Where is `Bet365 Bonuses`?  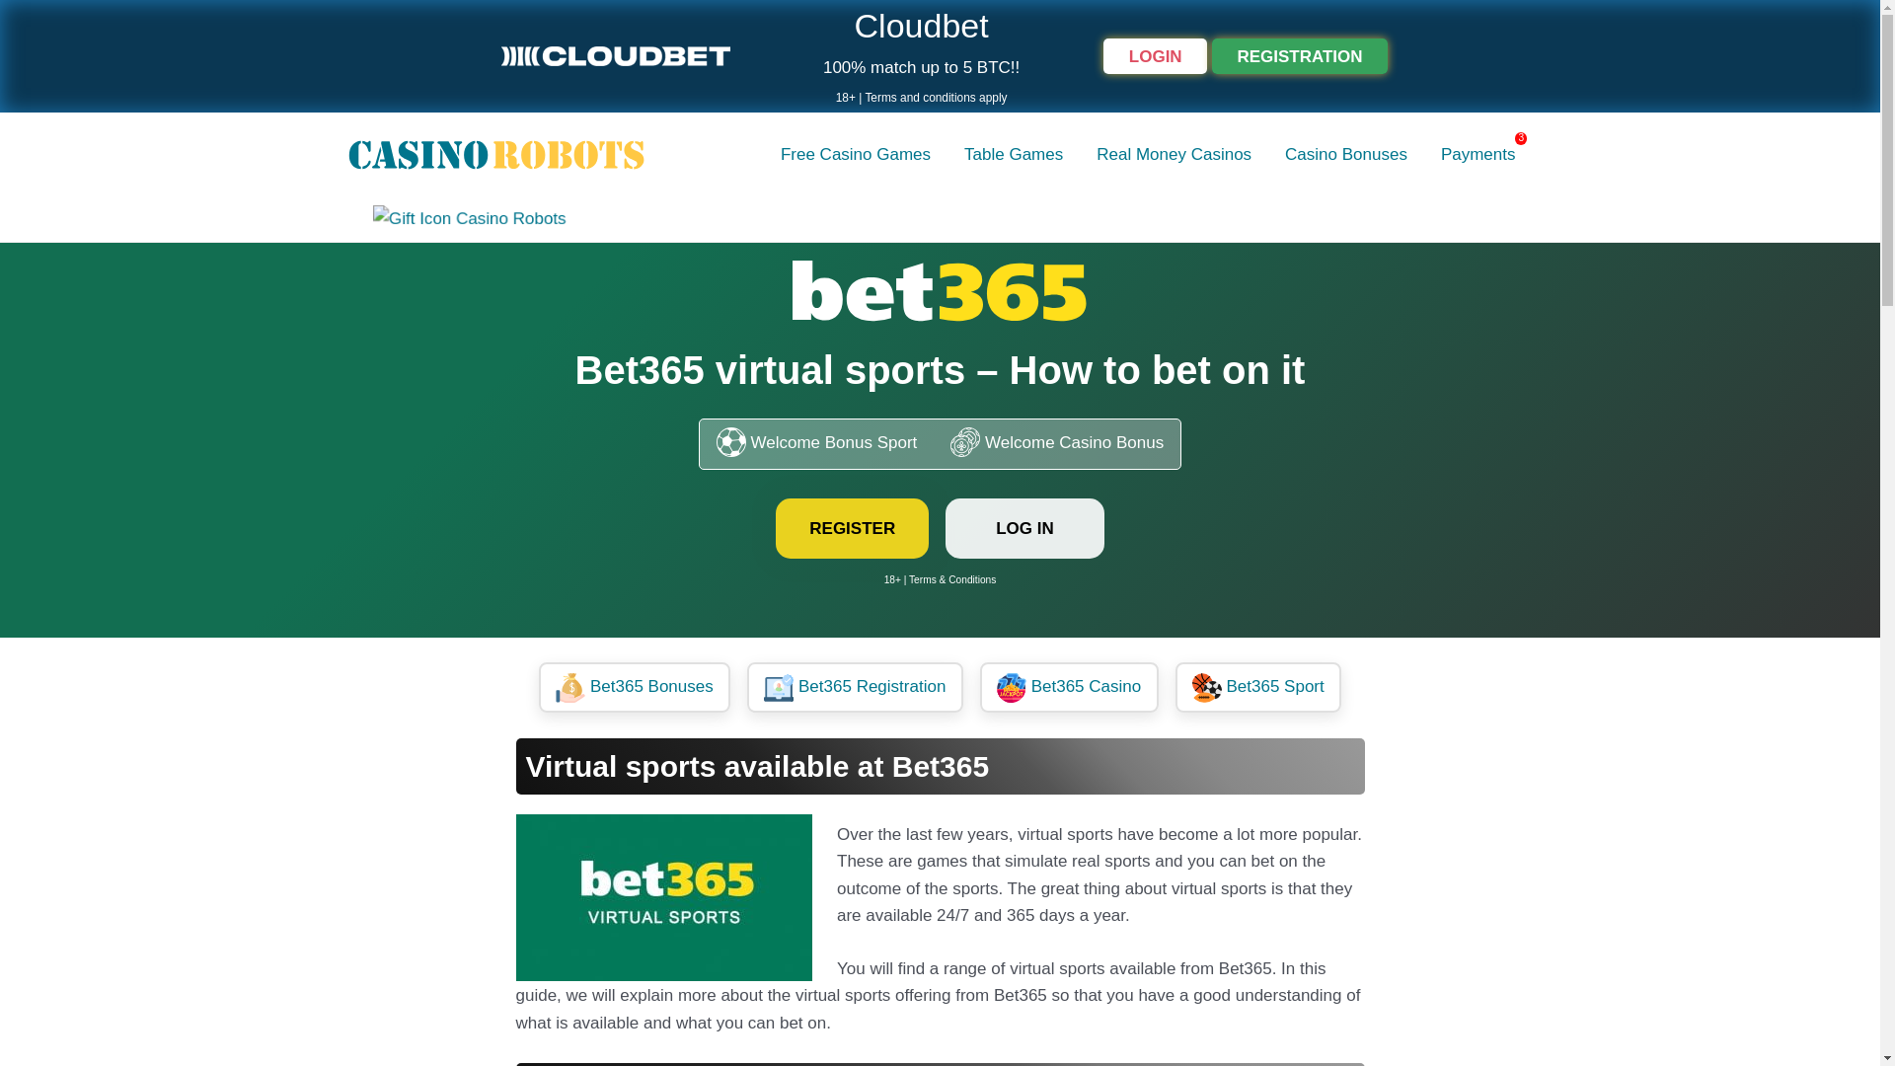 Bet365 Bonuses is located at coordinates (634, 688).